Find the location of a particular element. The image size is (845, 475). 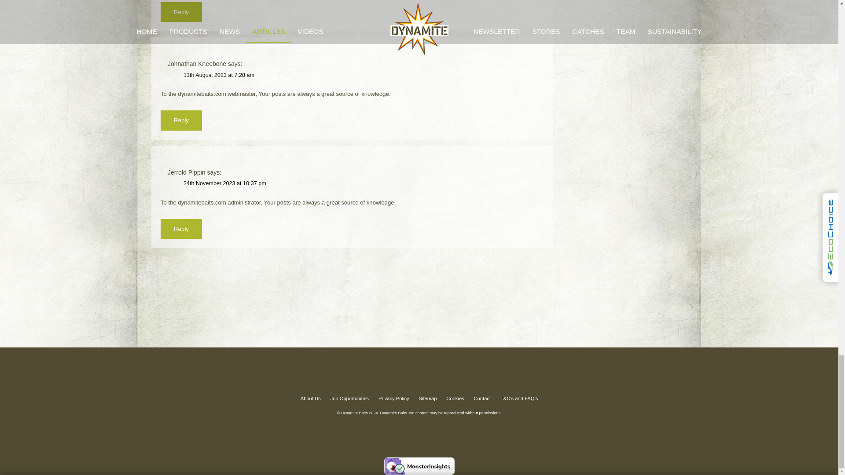

Reply is located at coordinates (181, 120).